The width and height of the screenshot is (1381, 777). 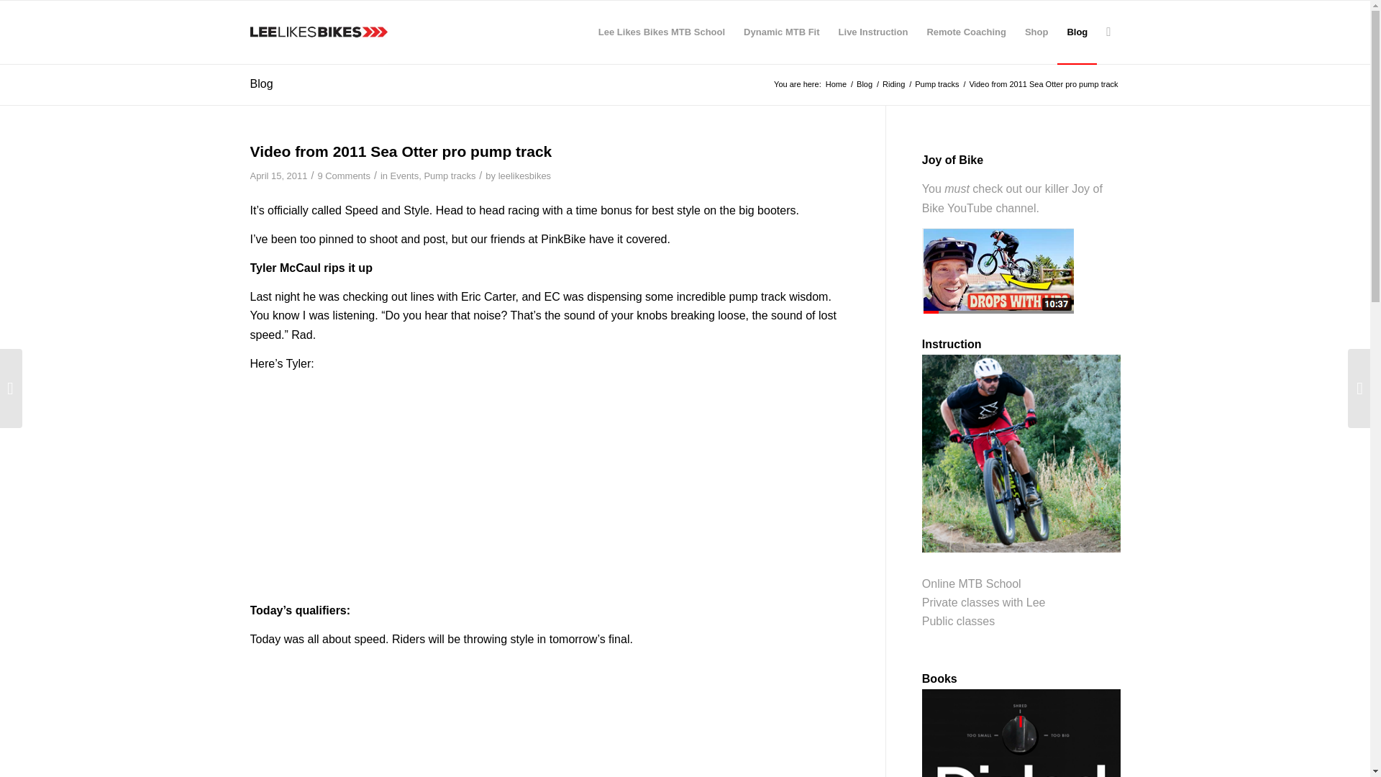 What do you see at coordinates (865, 85) in the screenshot?
I see `Blog` at bounding box center [865, 85].